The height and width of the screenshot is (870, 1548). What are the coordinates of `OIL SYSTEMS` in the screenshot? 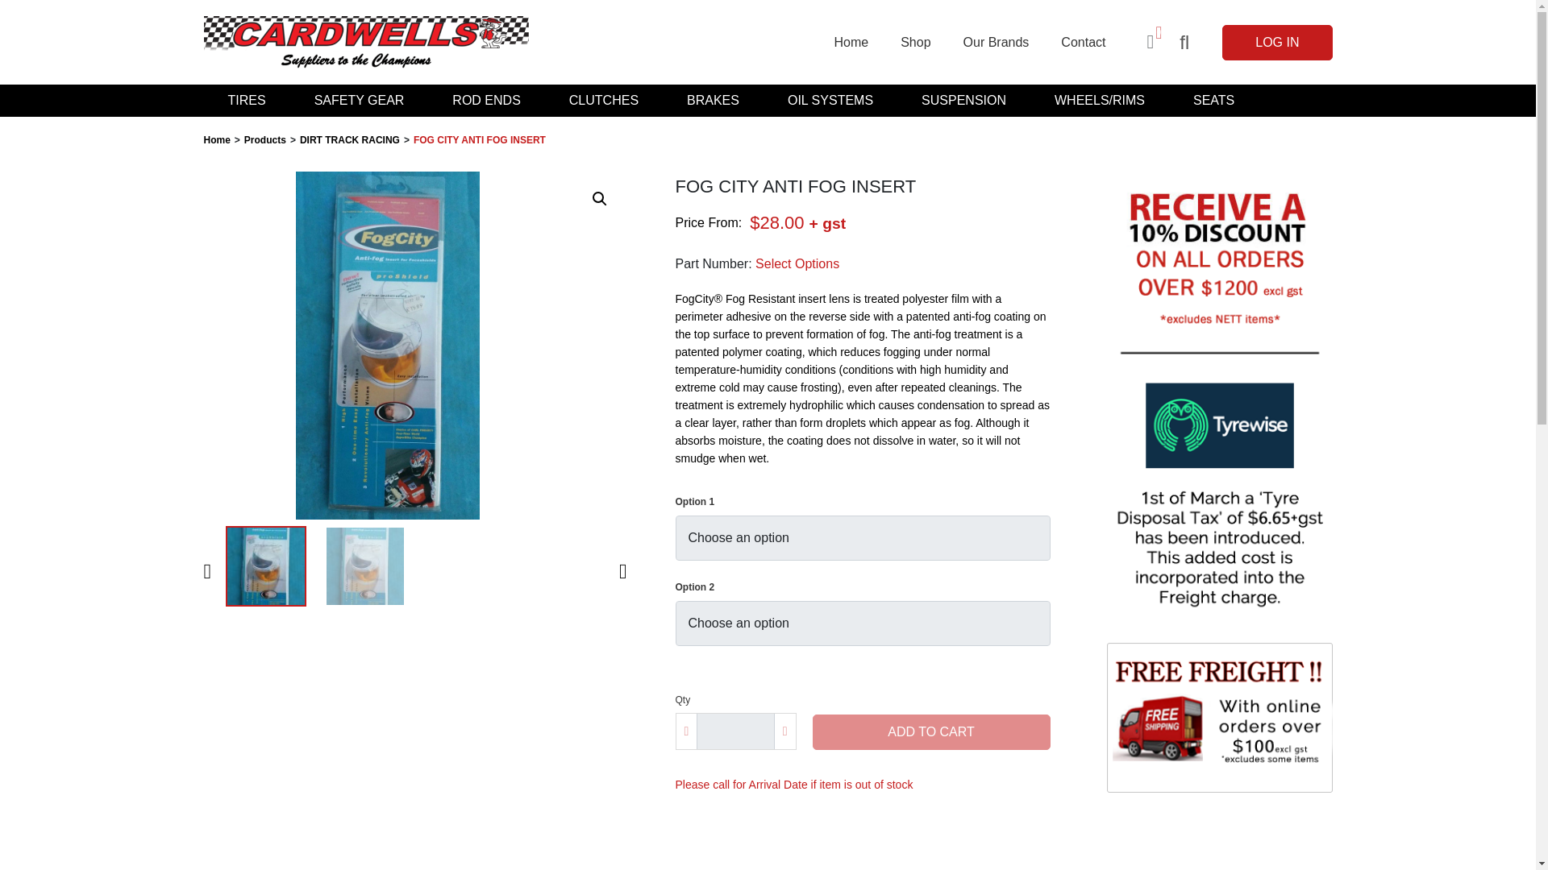 It's located at (830, 100).